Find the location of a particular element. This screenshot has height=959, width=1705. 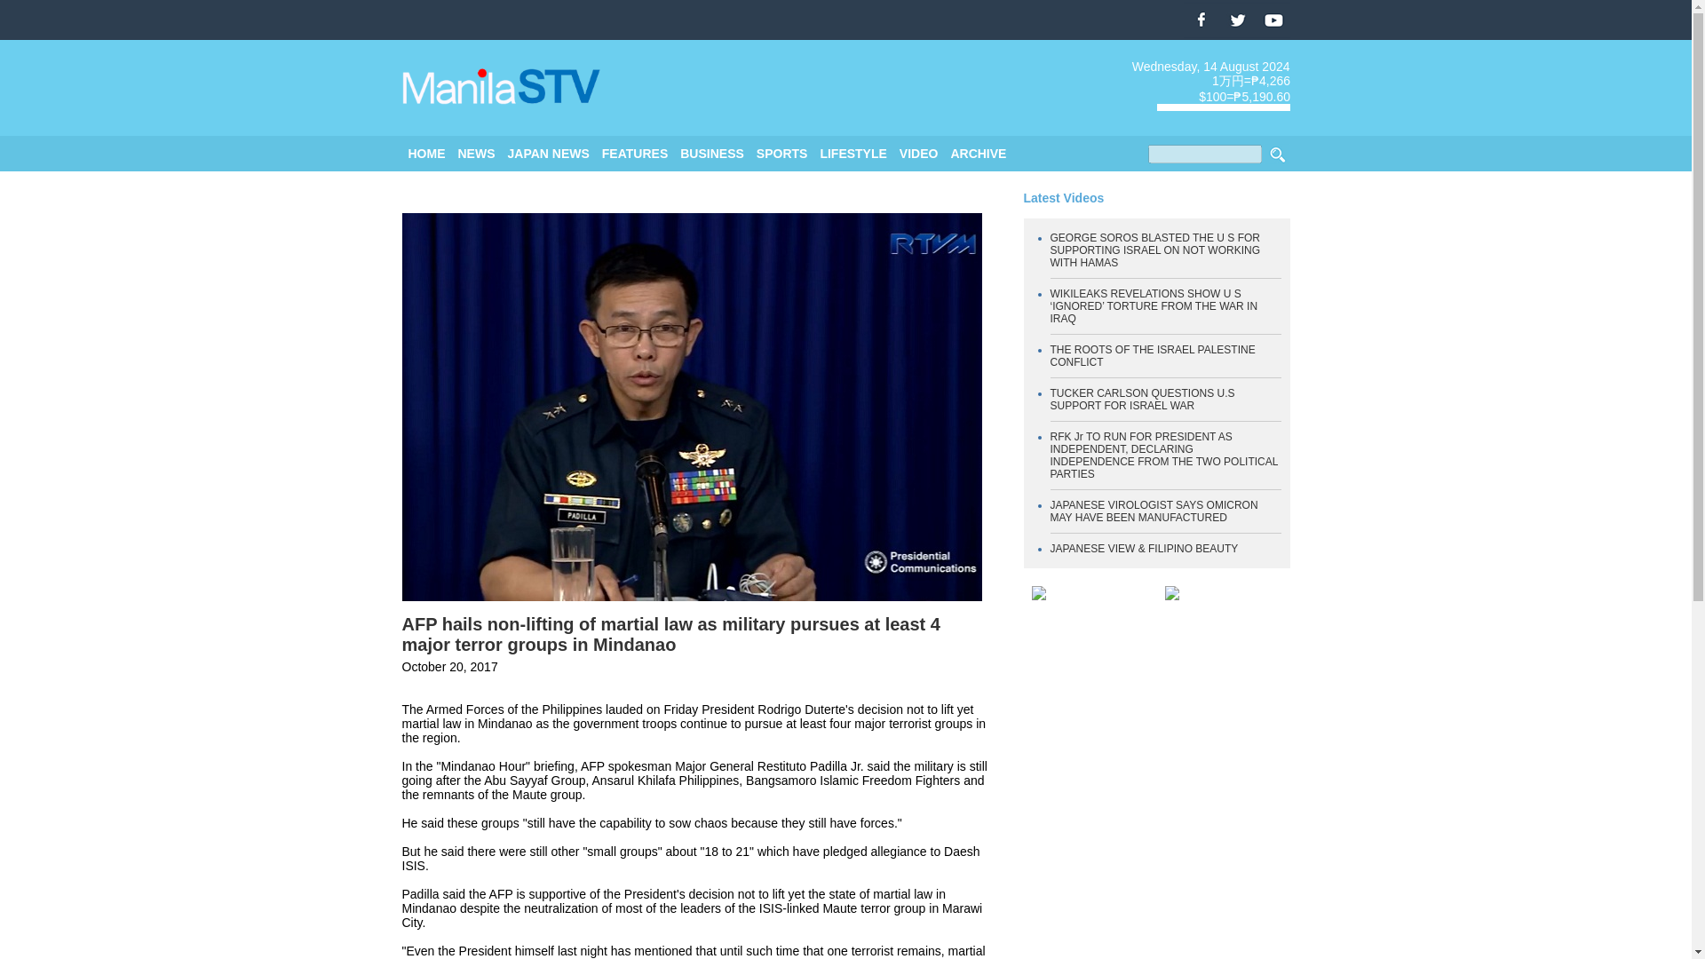

THE ROOTS OF THE ISRAEL PALESTINE CONFLICT is located at coordinates (1153, 355).